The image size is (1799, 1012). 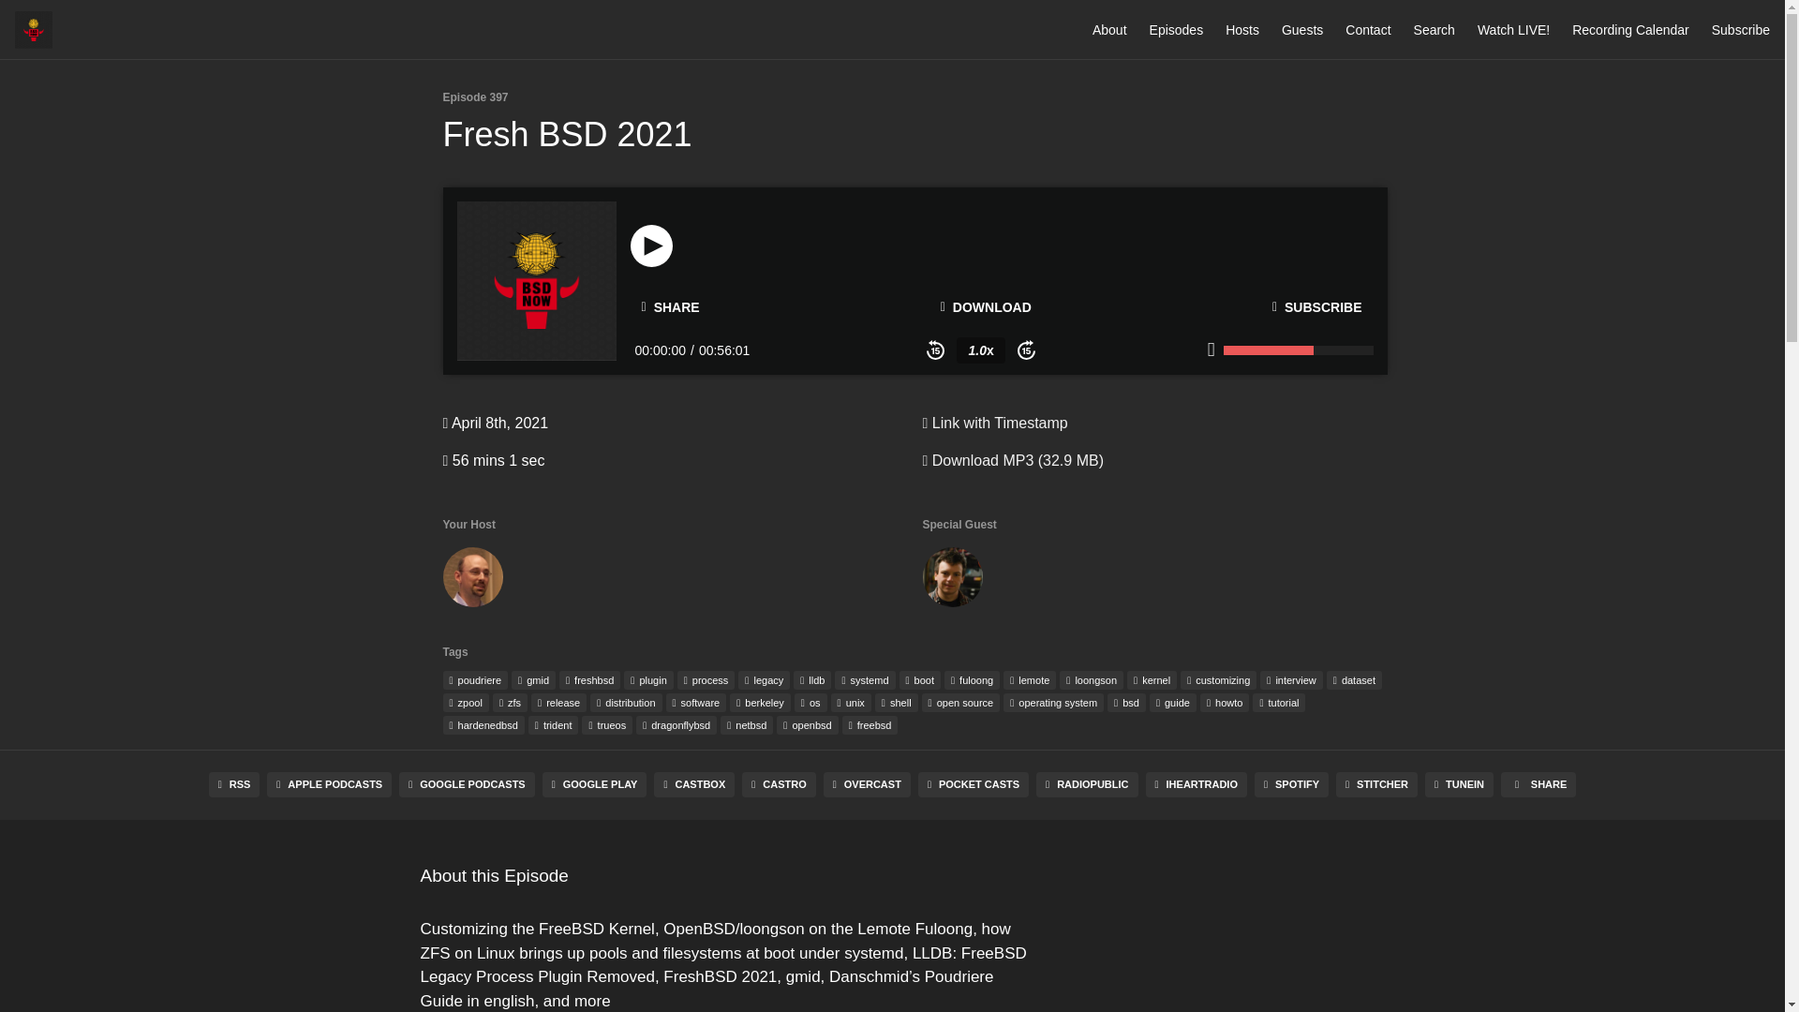 What do you see at coordinates (670, 307) in the screenshot?
I see `SHARE` at bounding box center [670, 307].